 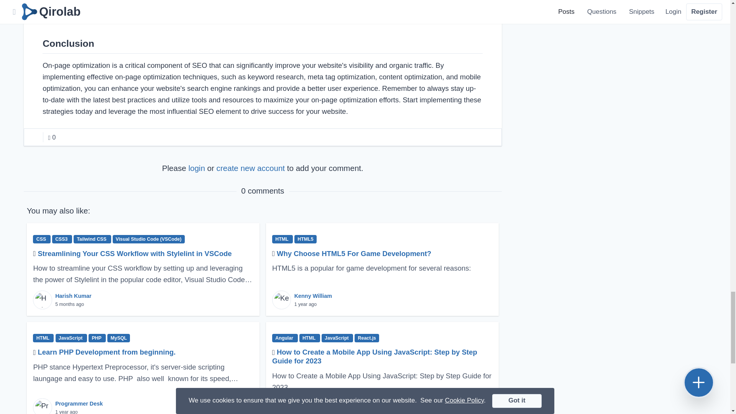 What do you see at coordinates (92, 239) in the screenshot?
I see `Tailwind CSS` at bounding box center [92, 239].